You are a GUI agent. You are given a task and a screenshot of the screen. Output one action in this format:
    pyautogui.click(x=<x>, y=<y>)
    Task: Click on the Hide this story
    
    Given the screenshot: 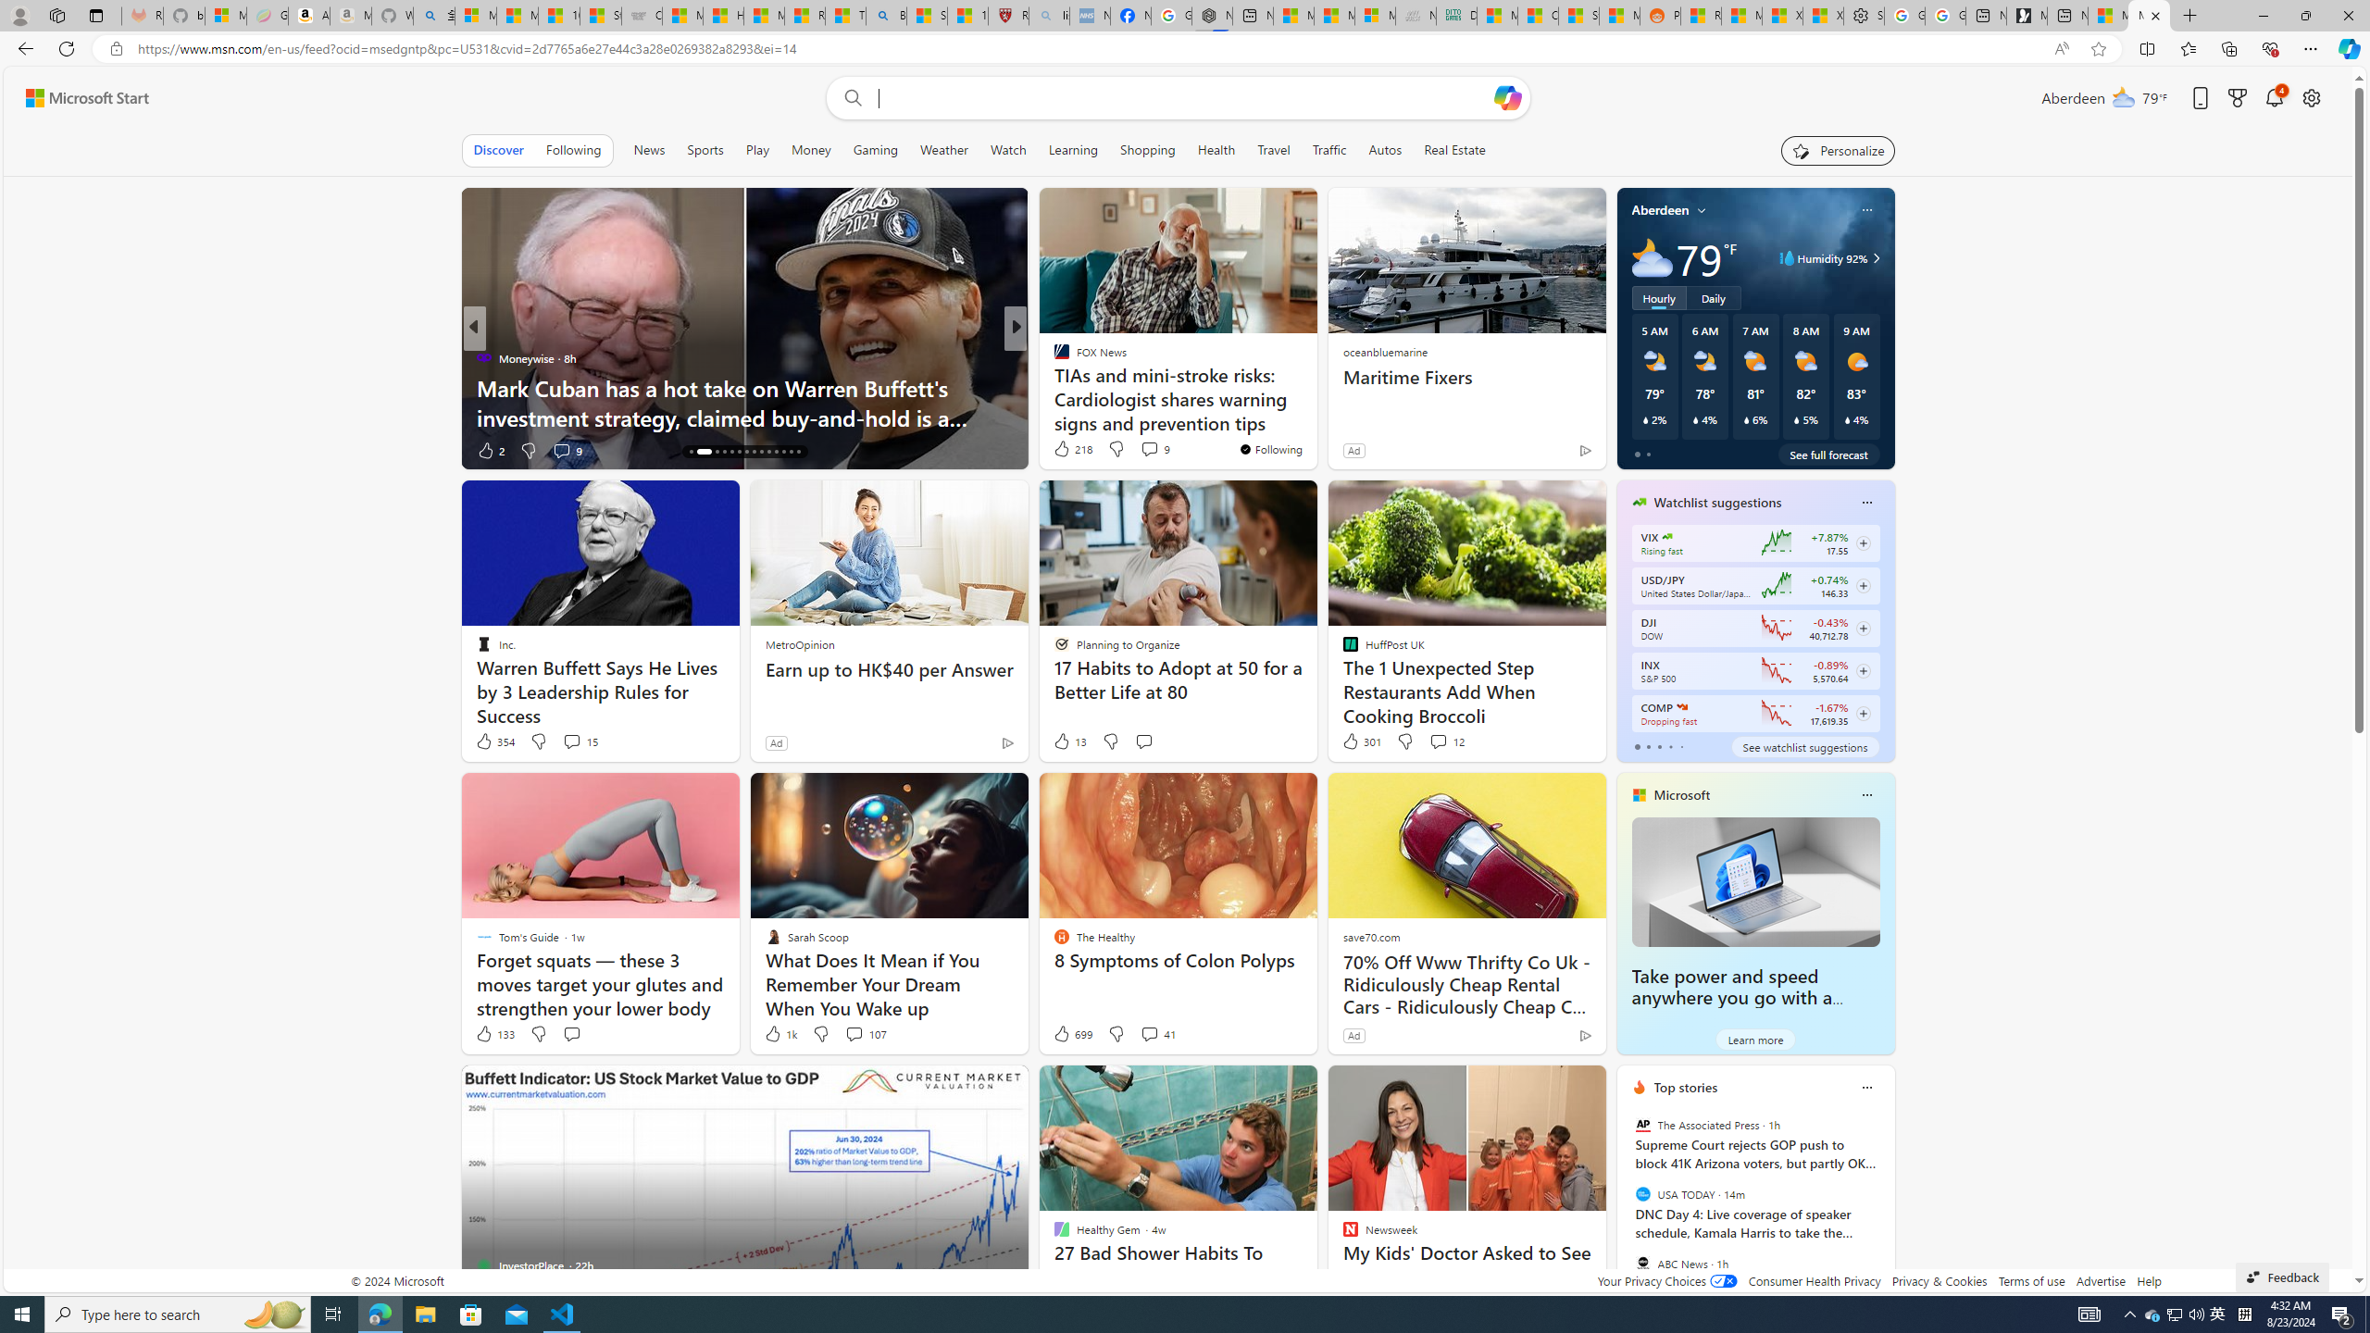 What is the action you would take?
    pyautogui.click(x=1551, y=1087)
    